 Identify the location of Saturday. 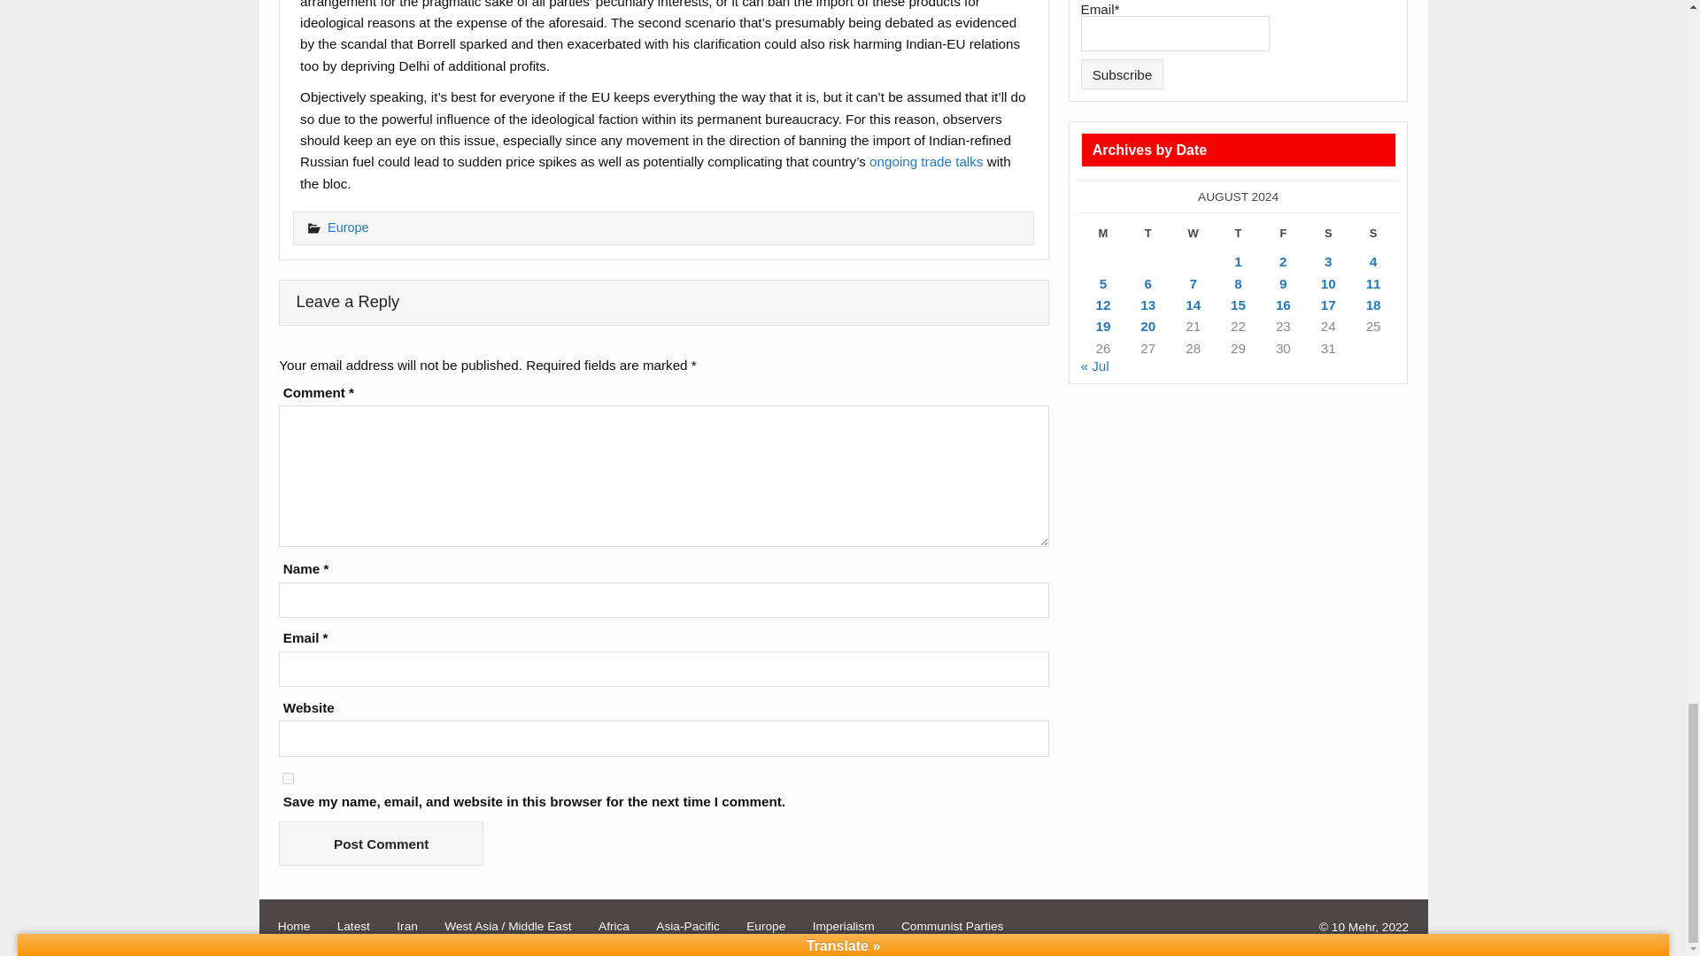
(1328, 237).